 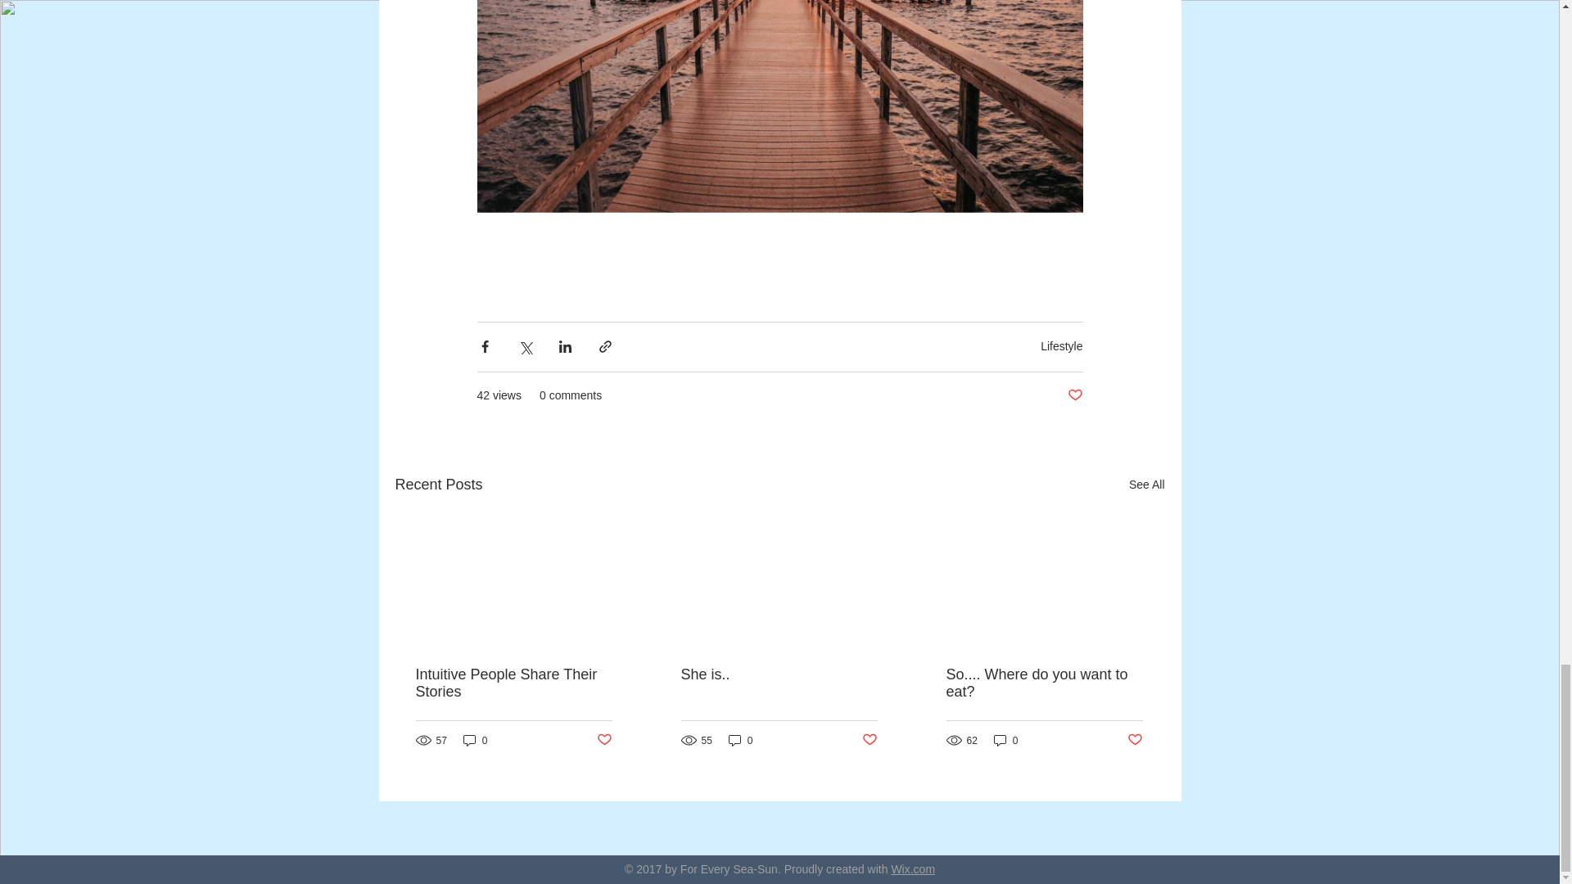 What do you see at coordinates (1061, 345) in the screenshot?
I see `Lifestyle` at bounding box center [1061, 345].